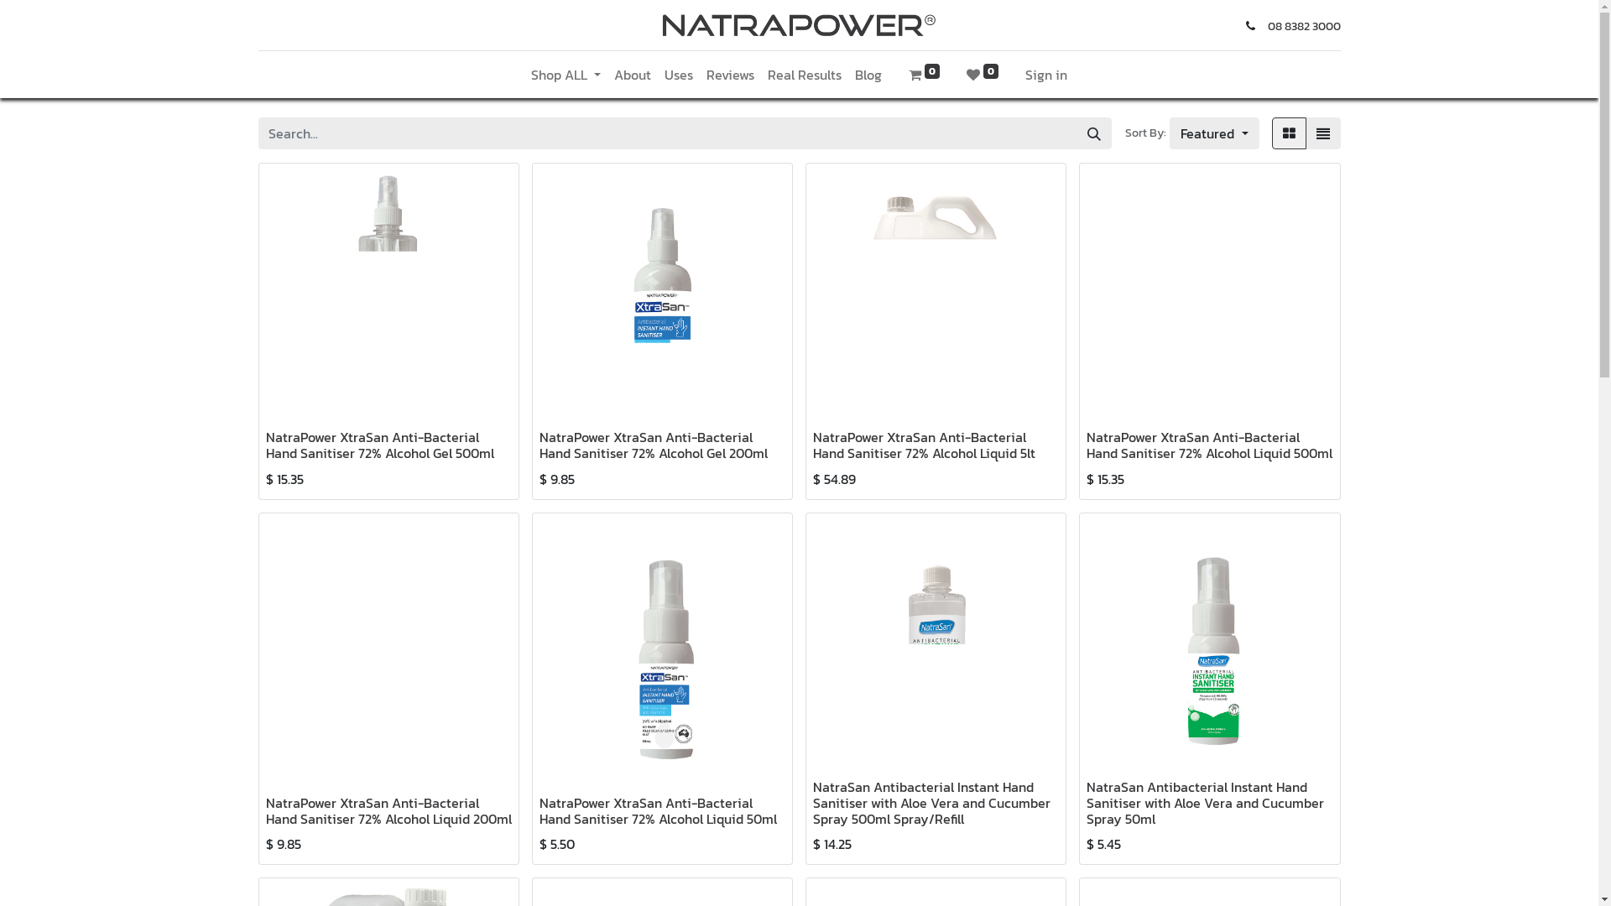  What do you see at coordinates (679, 75) in the screenshot?
I see `Uses` at bounding box center [679, 75].